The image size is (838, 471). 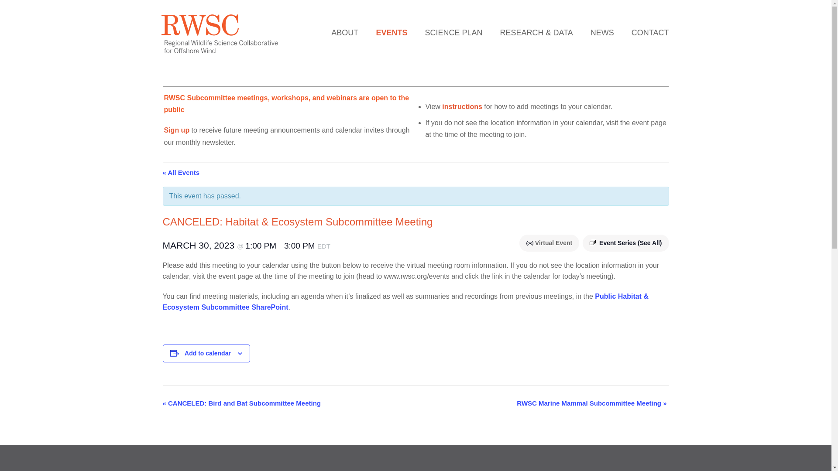 What do you see at coordinates (602, 32) in the screenshot?
I see `NEWS` at bounding box center [602, 32].